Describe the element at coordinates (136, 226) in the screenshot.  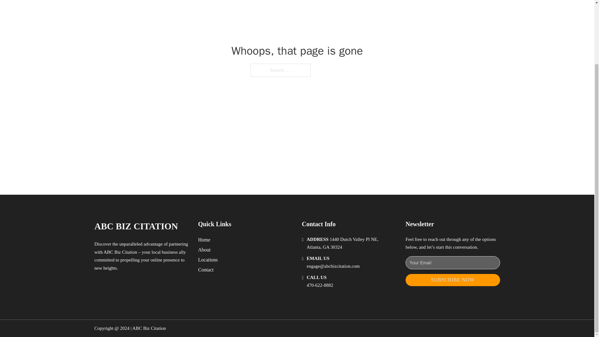
I see `ABC BIZ CITATION` at that location.